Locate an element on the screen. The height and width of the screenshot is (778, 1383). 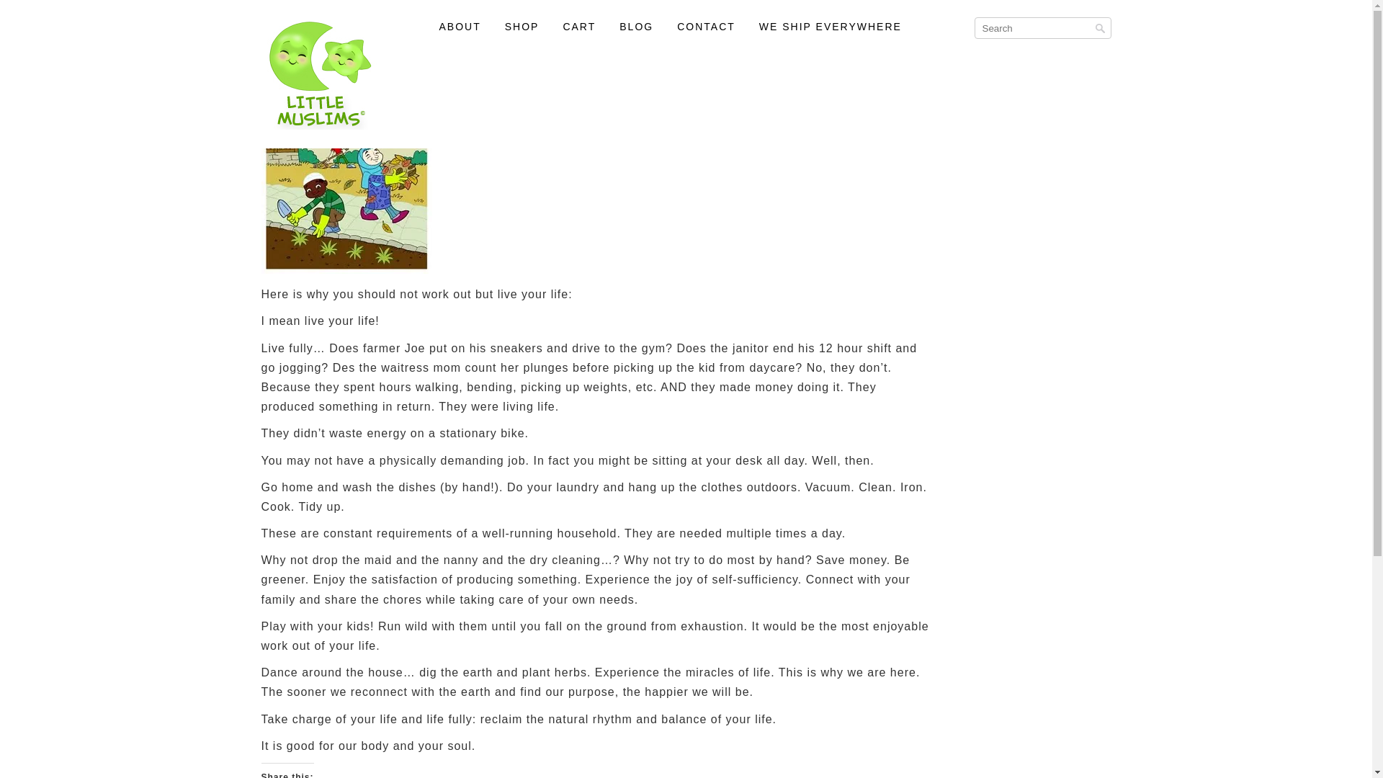
CONTACT is located at coordinates (706, 27).